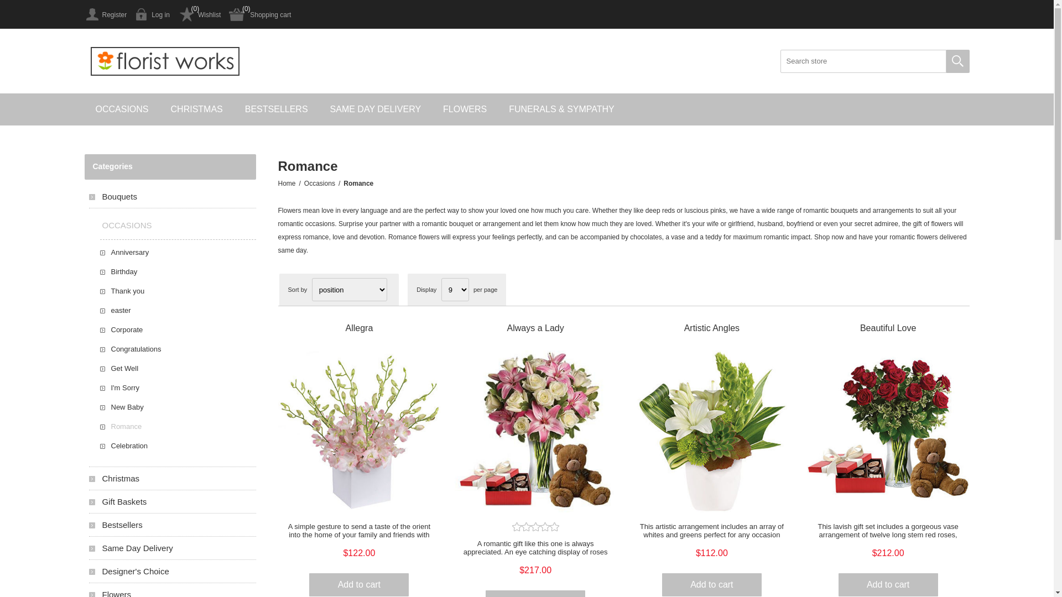  Describe the element at coordinates (562, 109) in the screenshot. I see `FUNERALS & SYMPATHY` at that location.